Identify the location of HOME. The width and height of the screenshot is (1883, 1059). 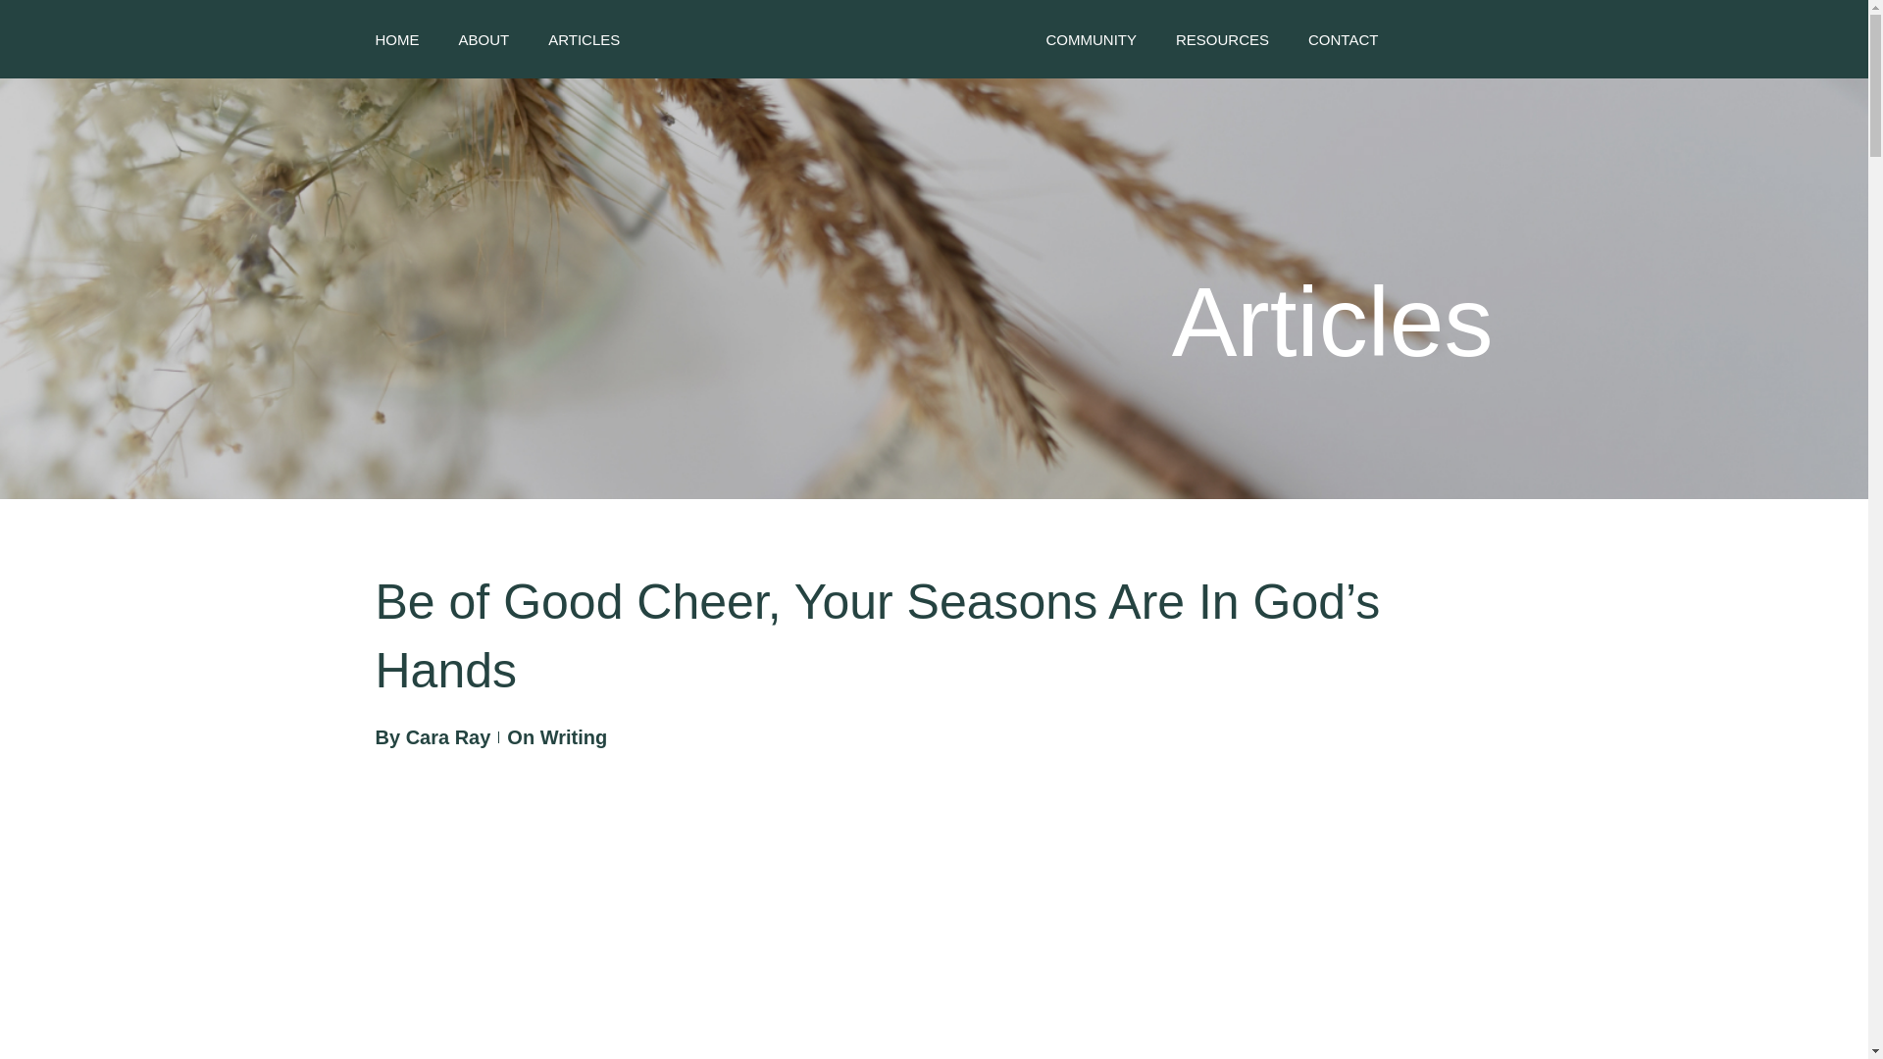
(396, 39).